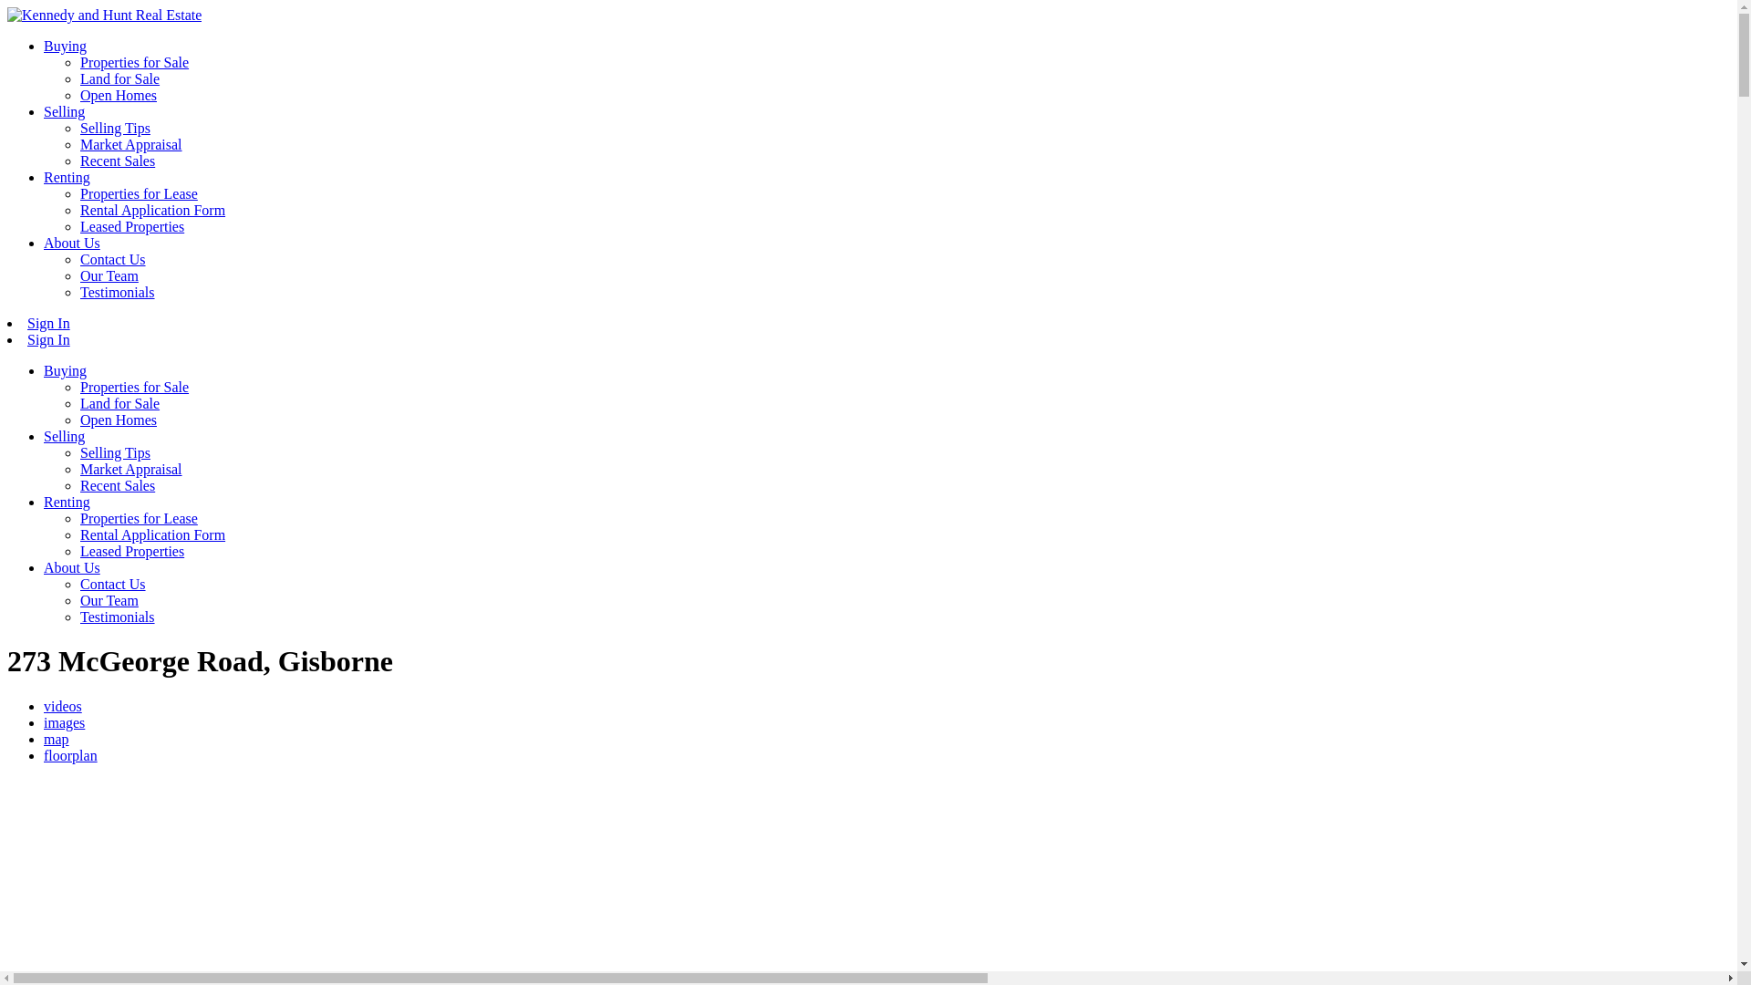  I want to click on Selling Tips, so click(115, 452).